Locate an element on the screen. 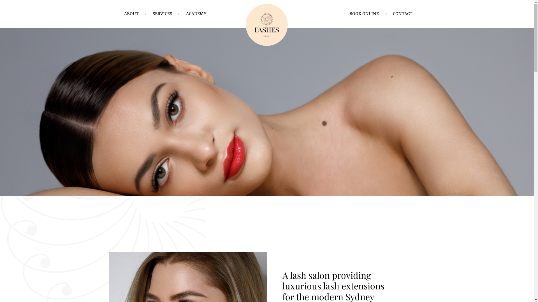 The width and height of the screenshot is (538, 302). CONTACT is located at coordinates (403, 14).